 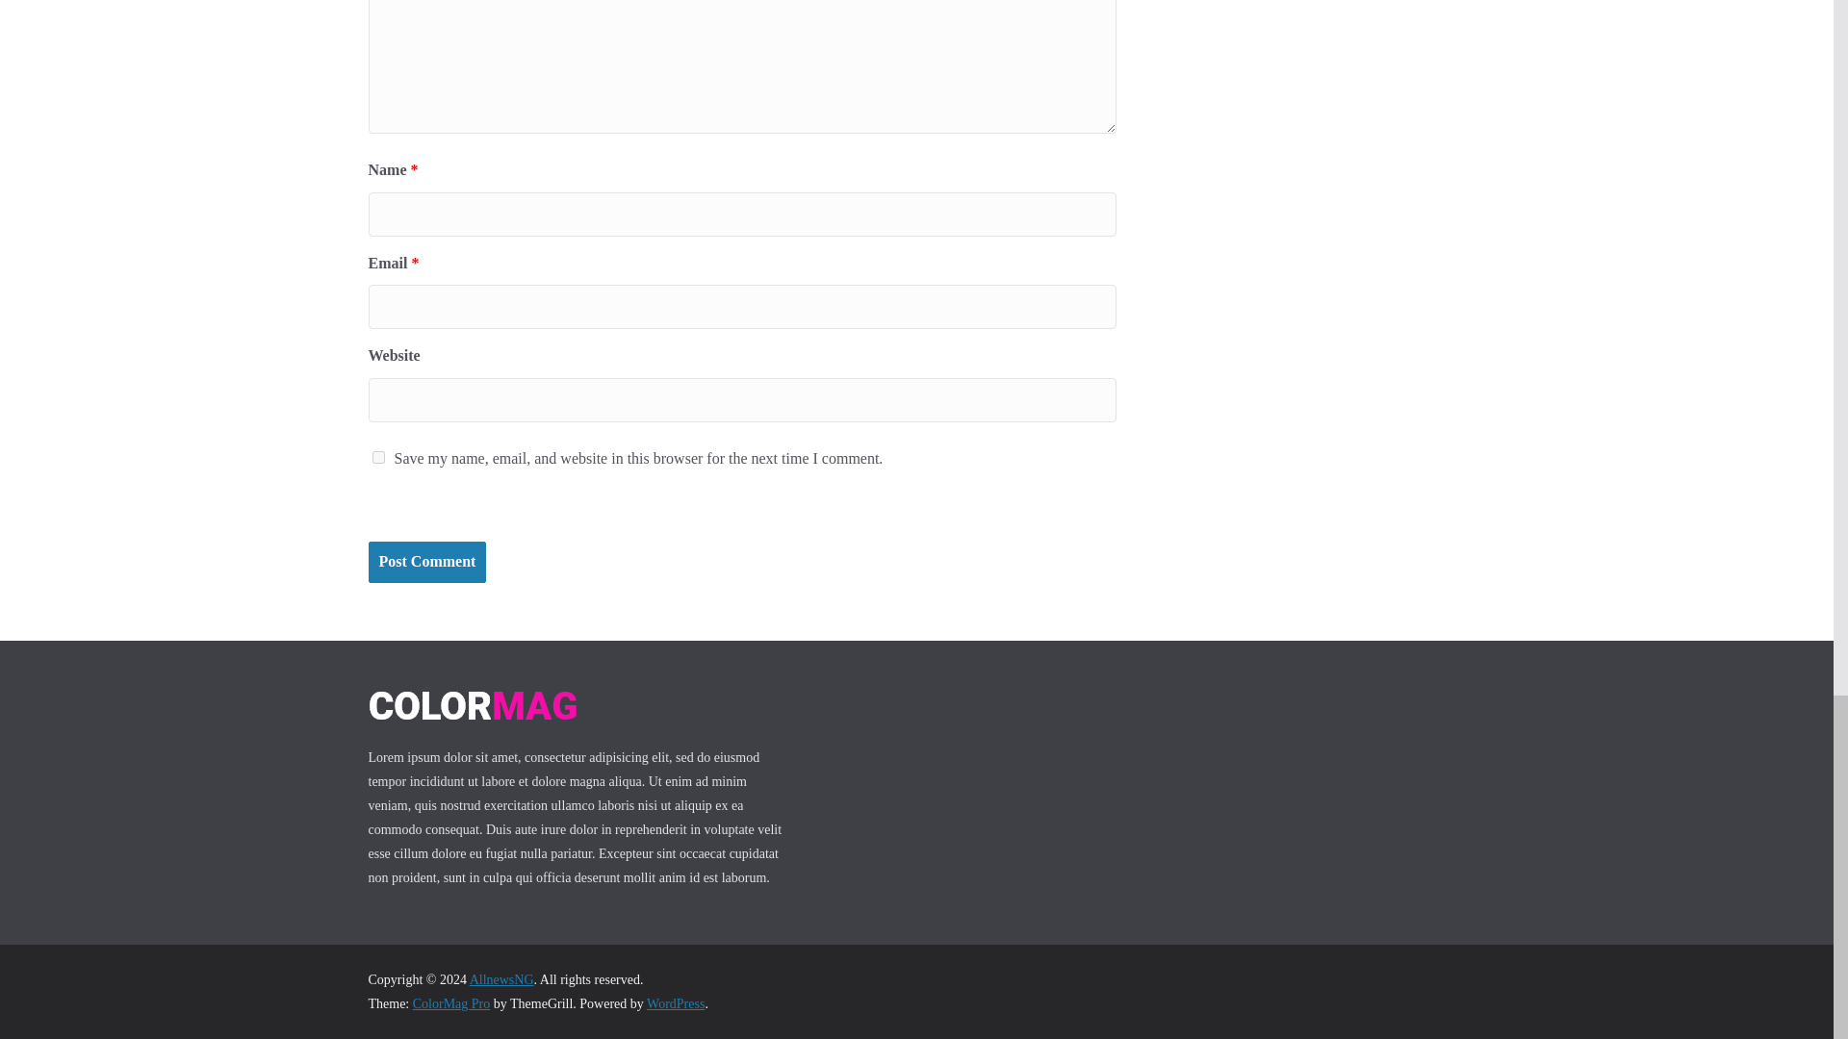 I want to click on ColorMag Pro, so click(x=451, y=1002).